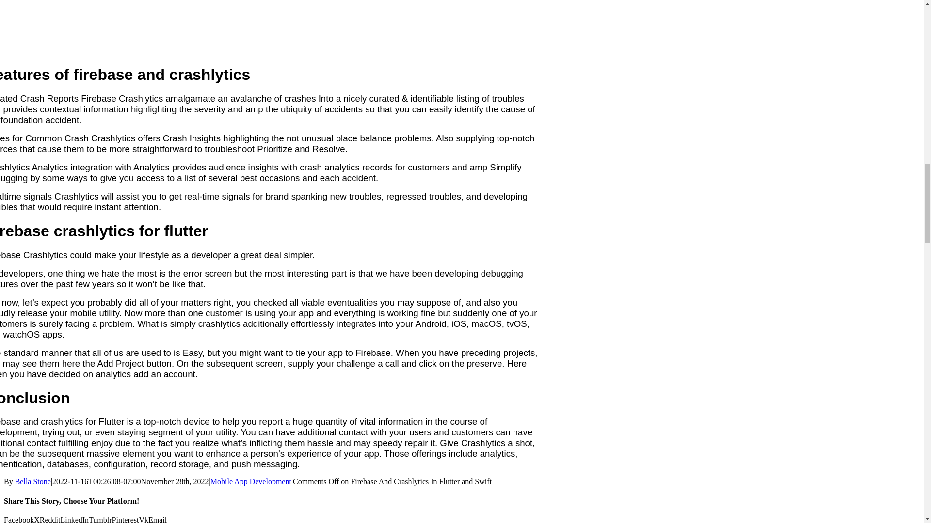 The width and height of the screenshot is (931, 523). Describe the element at coordinates (144, 519) in the screenshot. I see `Vk` at that location.